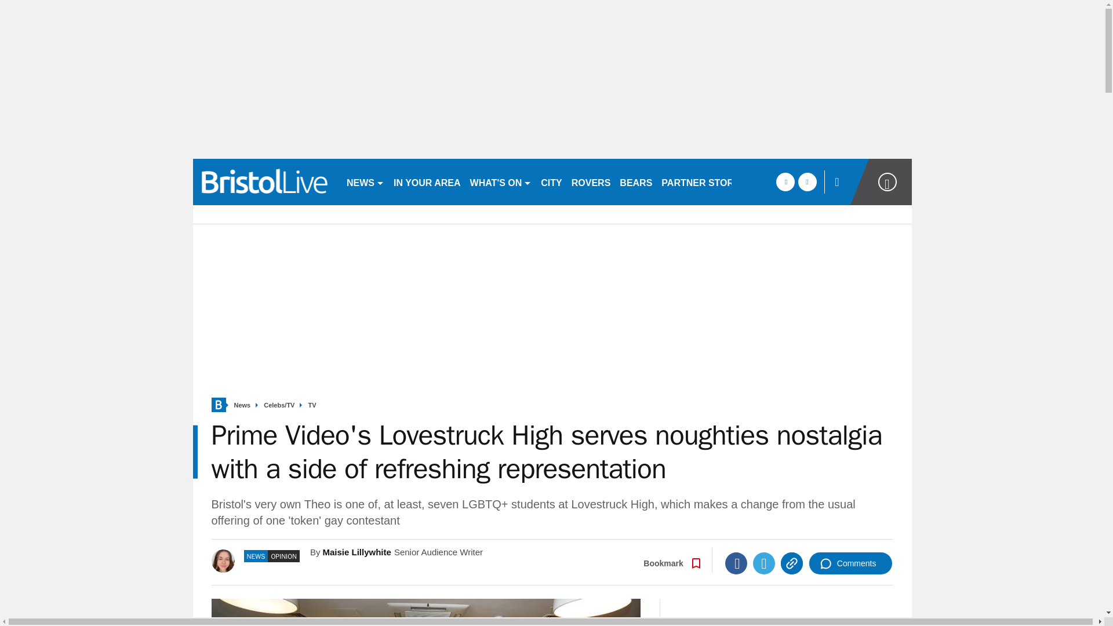 The height and width of the screenshot is (626, 1113). Describe the element at coordinates (591, 182) in the screenshot. I see `ROVERS` at that location.